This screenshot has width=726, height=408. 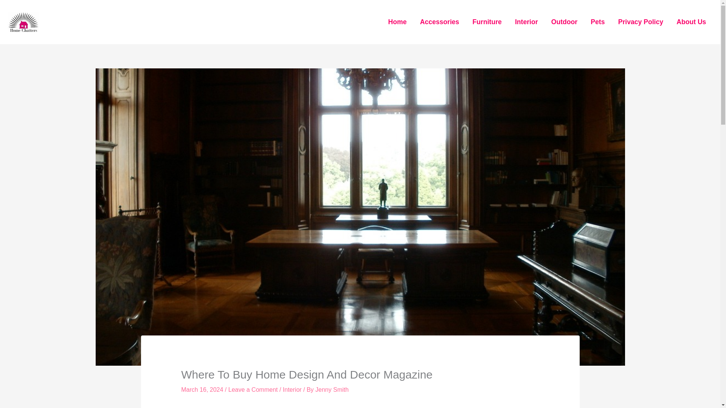 I want to click on Home, so click(x=397, y=22).